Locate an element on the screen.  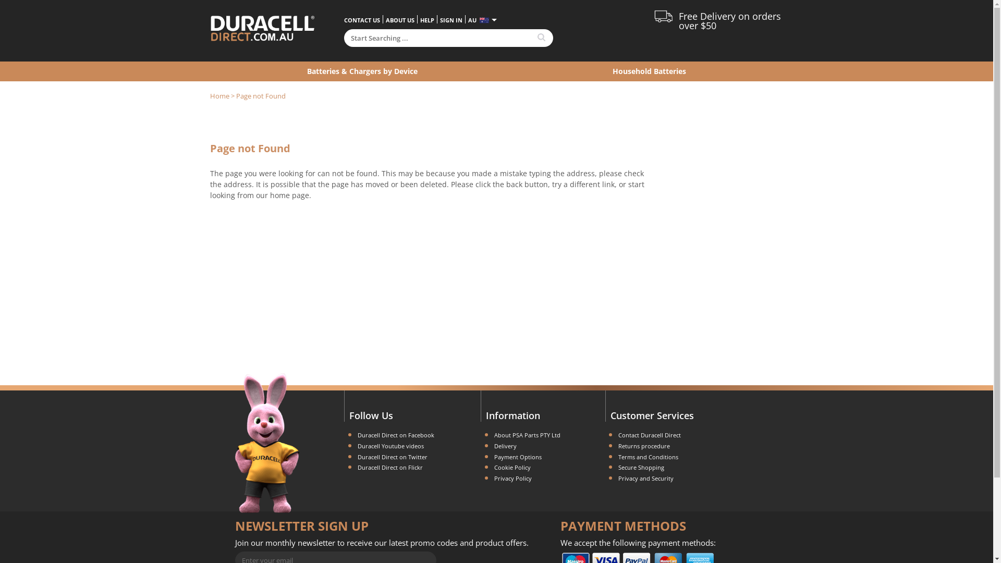
Cookie Policy is located at coordinates (512, 467).